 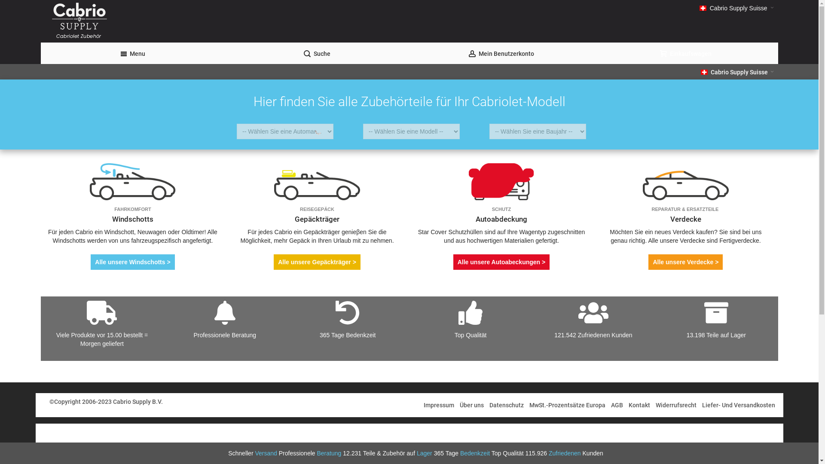 What do you see at coordinates (738, 405) in the screenshot?
I see `Liefer- Und Versandkosten` at bounding box center [738, 405].